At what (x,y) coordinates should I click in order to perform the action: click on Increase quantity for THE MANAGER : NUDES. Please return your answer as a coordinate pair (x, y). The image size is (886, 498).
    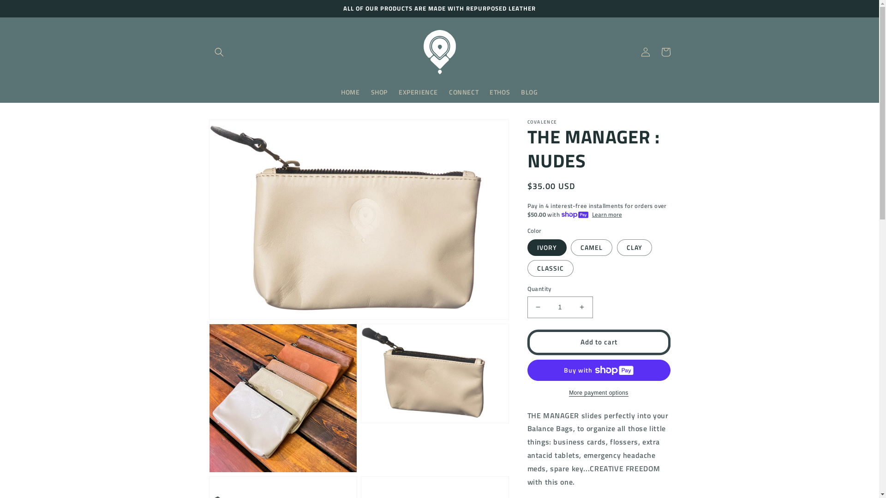
    Looking at the image, I should click on (581, 307).